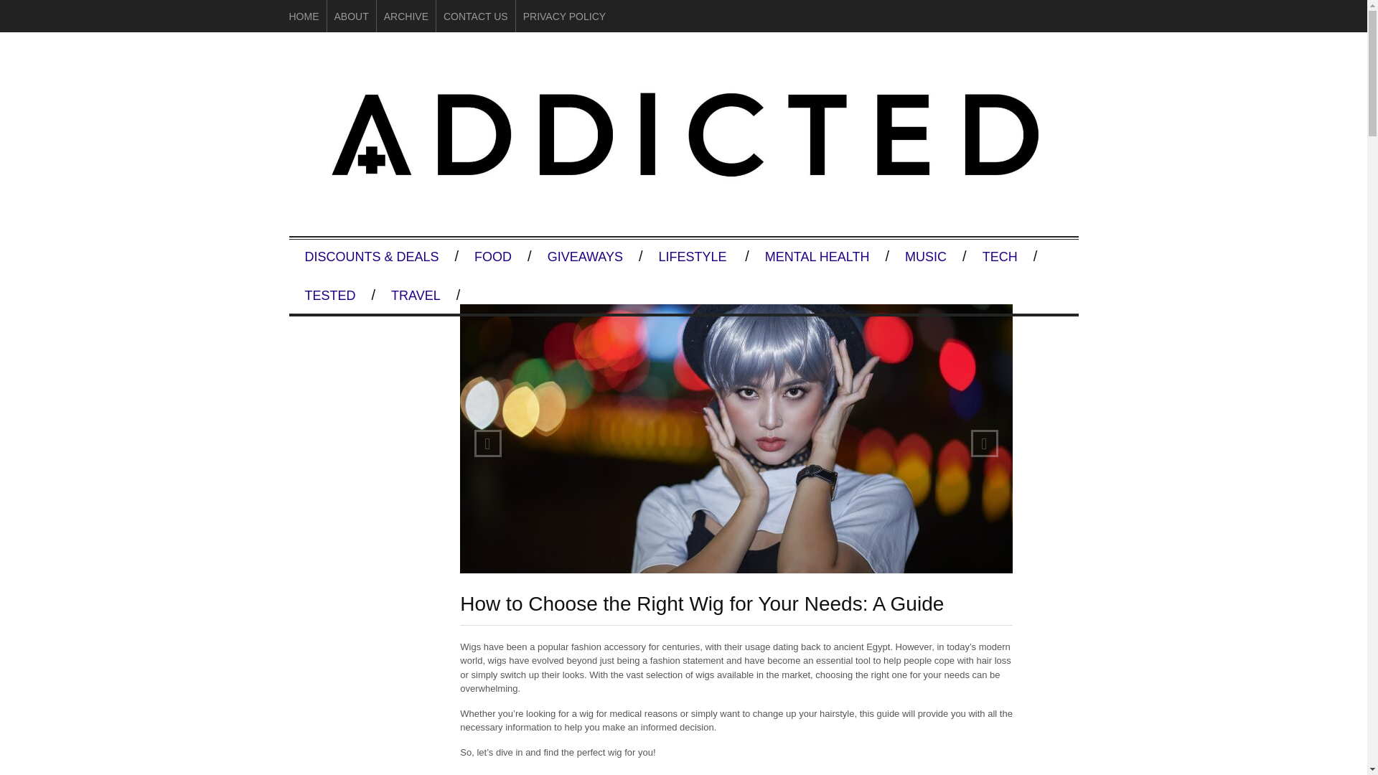 This screenshot has height=775, width=1378. What do you see at coordinates (406, 16) in the screenshot?
I see `ARCHIVE` at bounding box center [406, 16].